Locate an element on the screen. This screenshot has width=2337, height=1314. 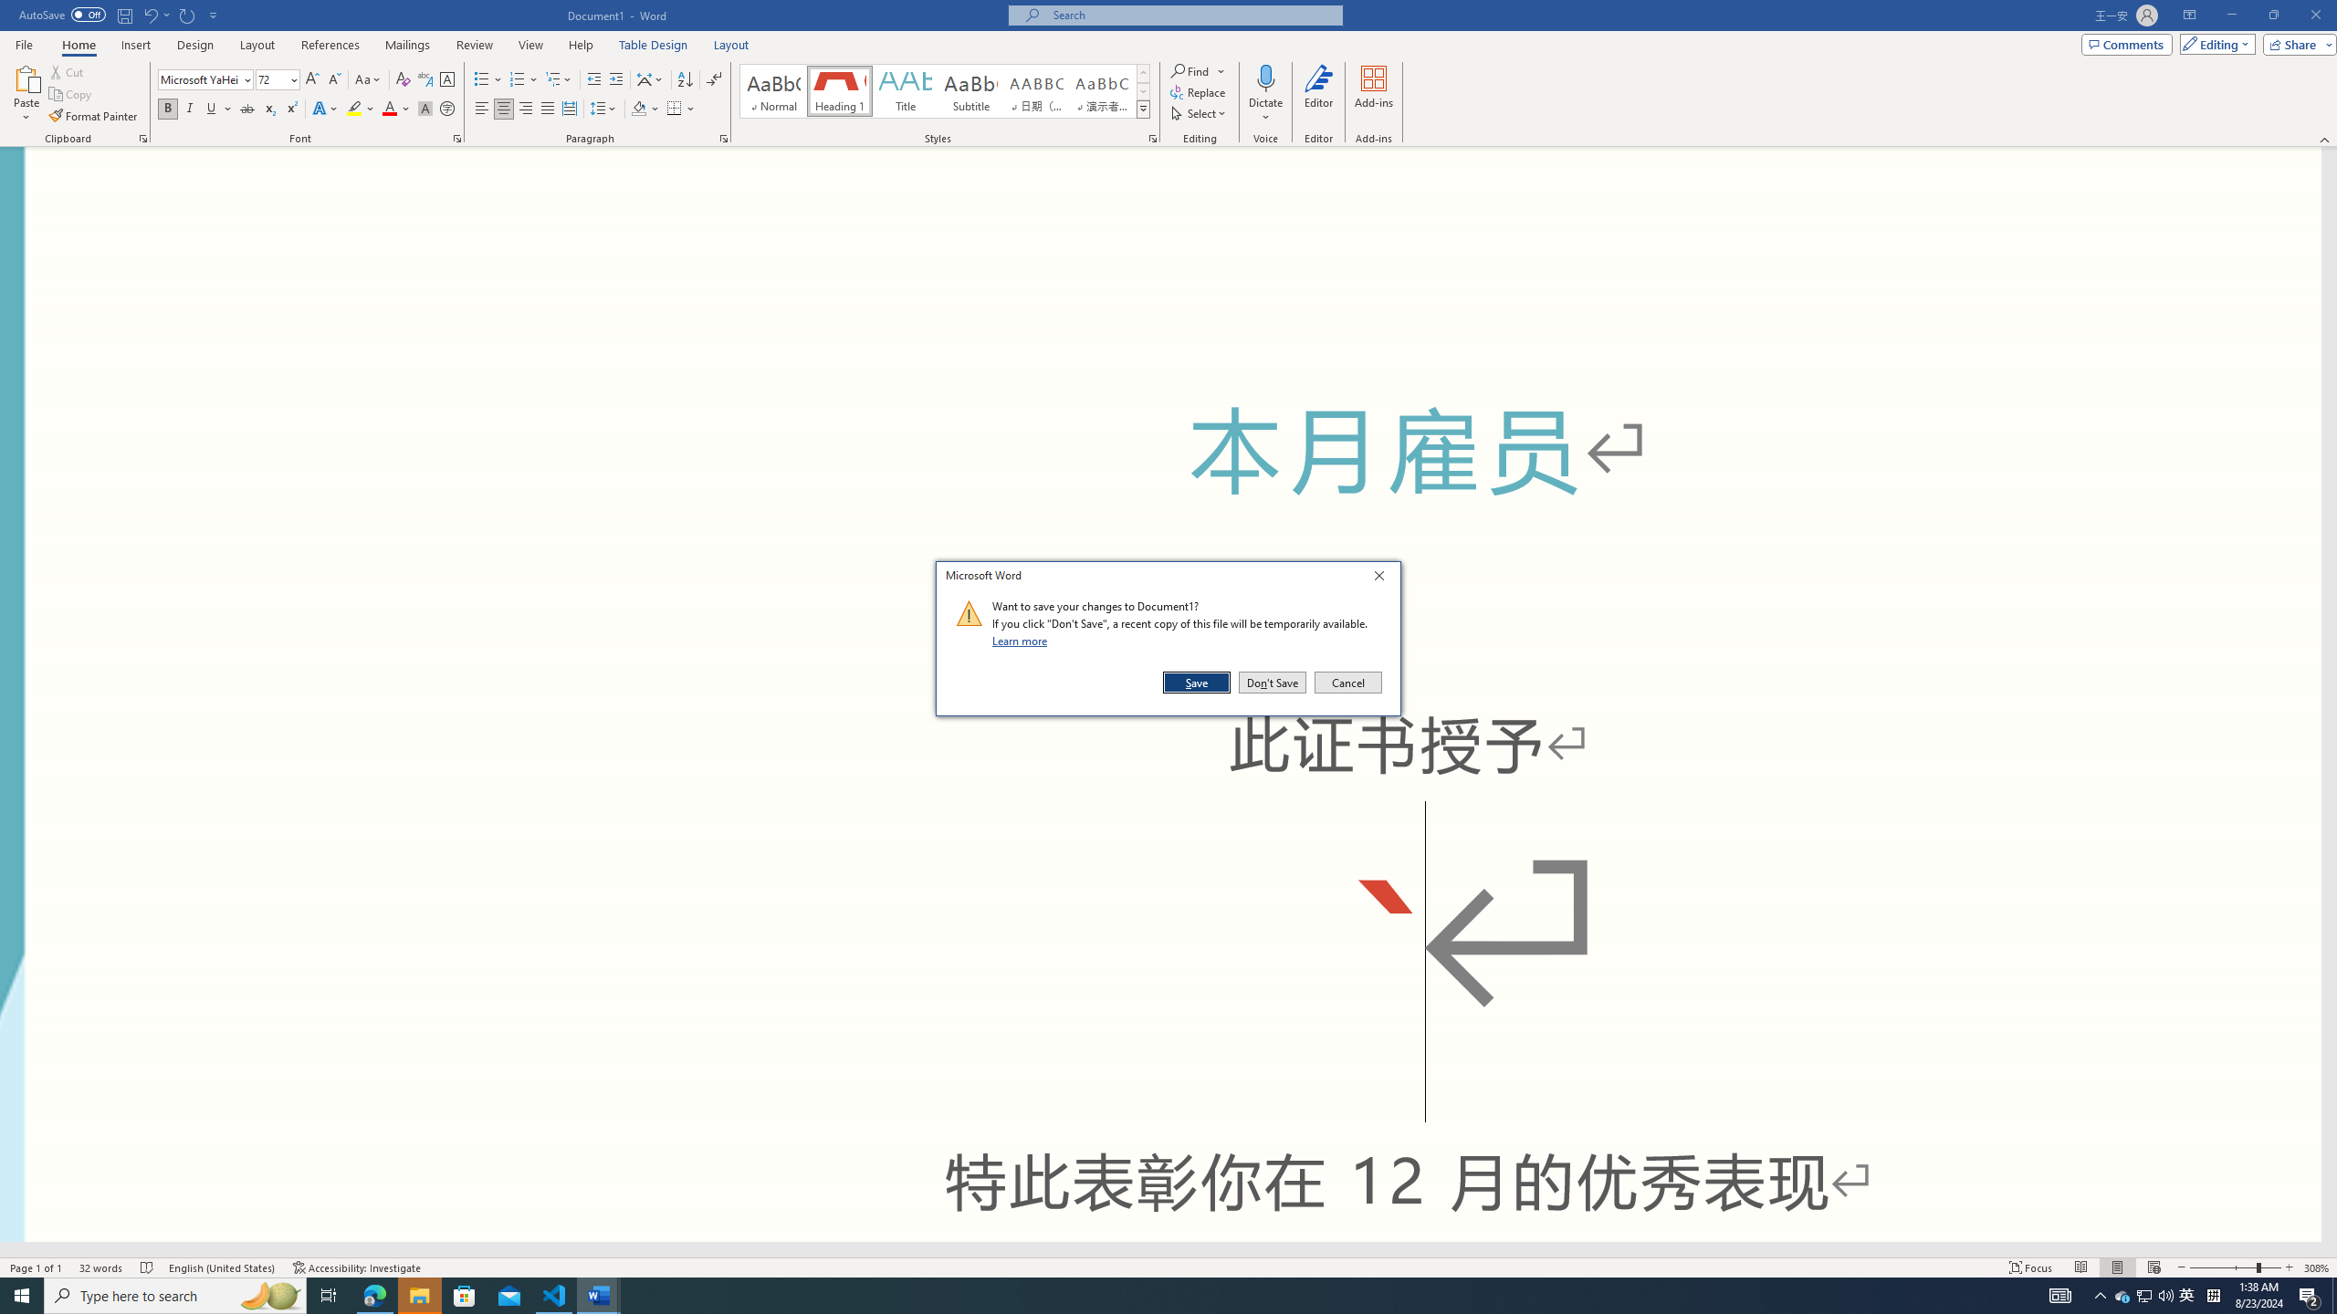
Justify is located at coordinates (548, 109).